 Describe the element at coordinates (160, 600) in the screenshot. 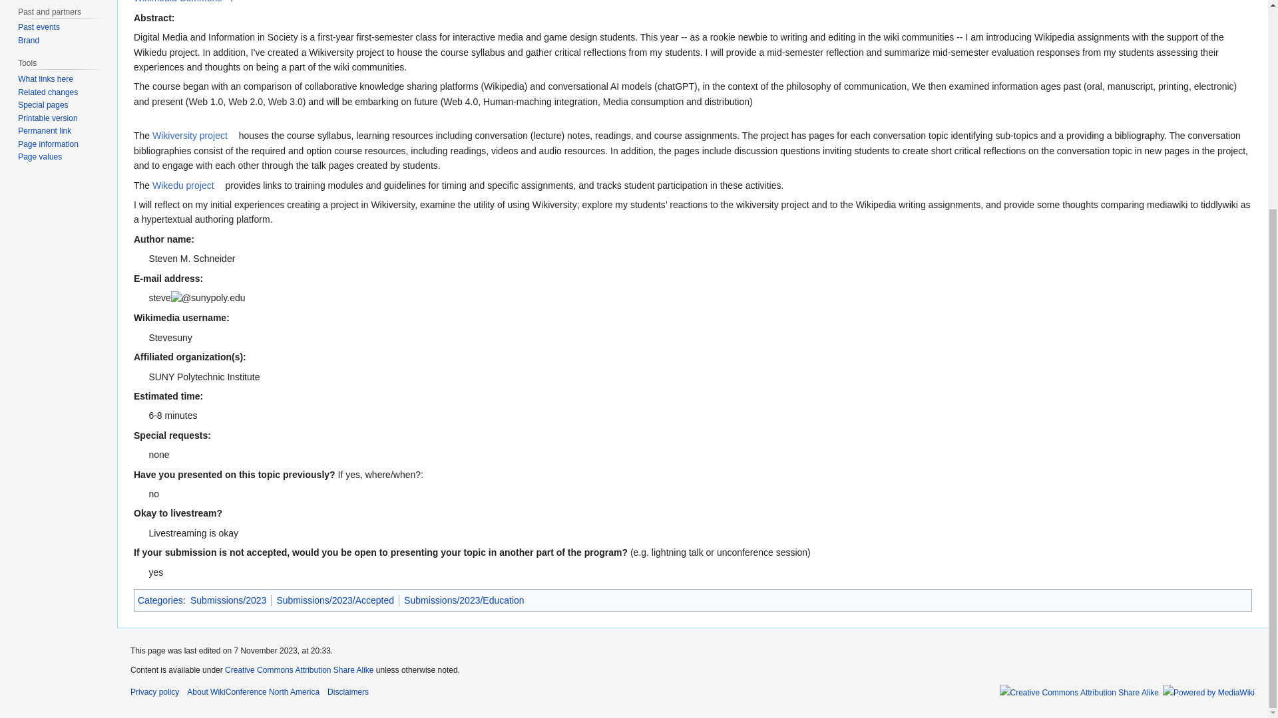

I see `Special:Categories` at that location.